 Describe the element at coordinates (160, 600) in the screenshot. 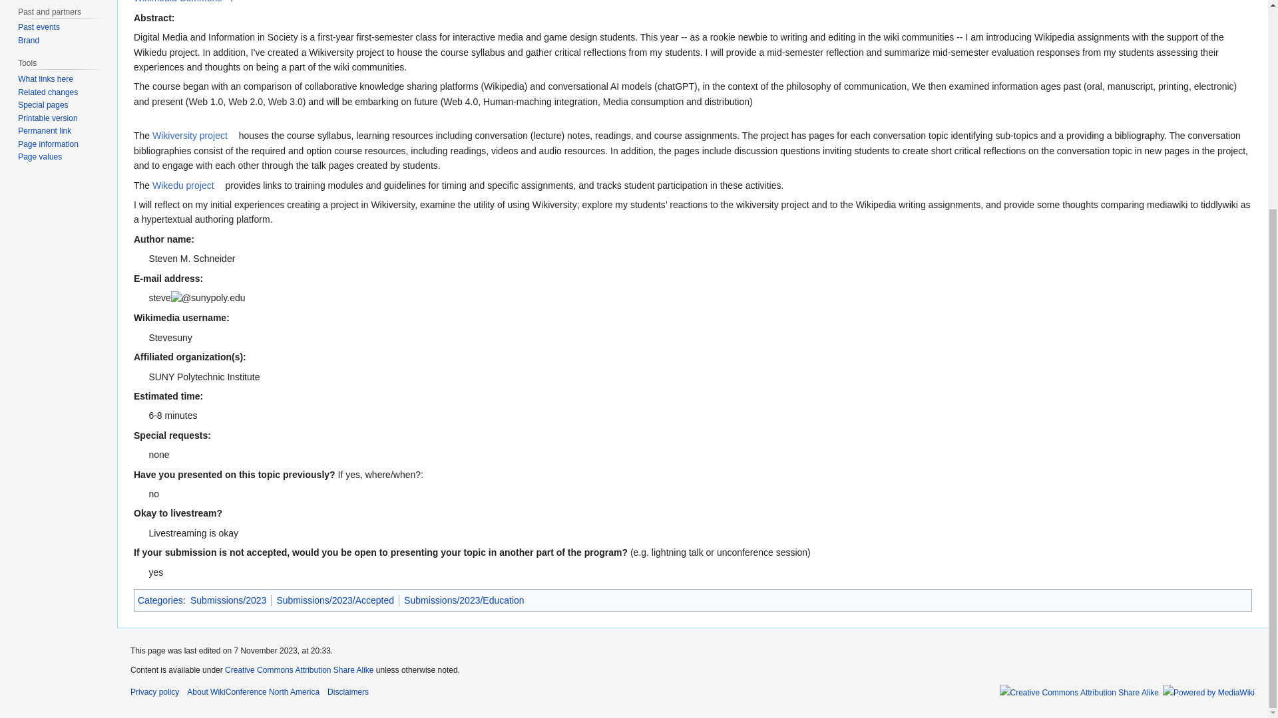

I see `Special:Categories` at that location.